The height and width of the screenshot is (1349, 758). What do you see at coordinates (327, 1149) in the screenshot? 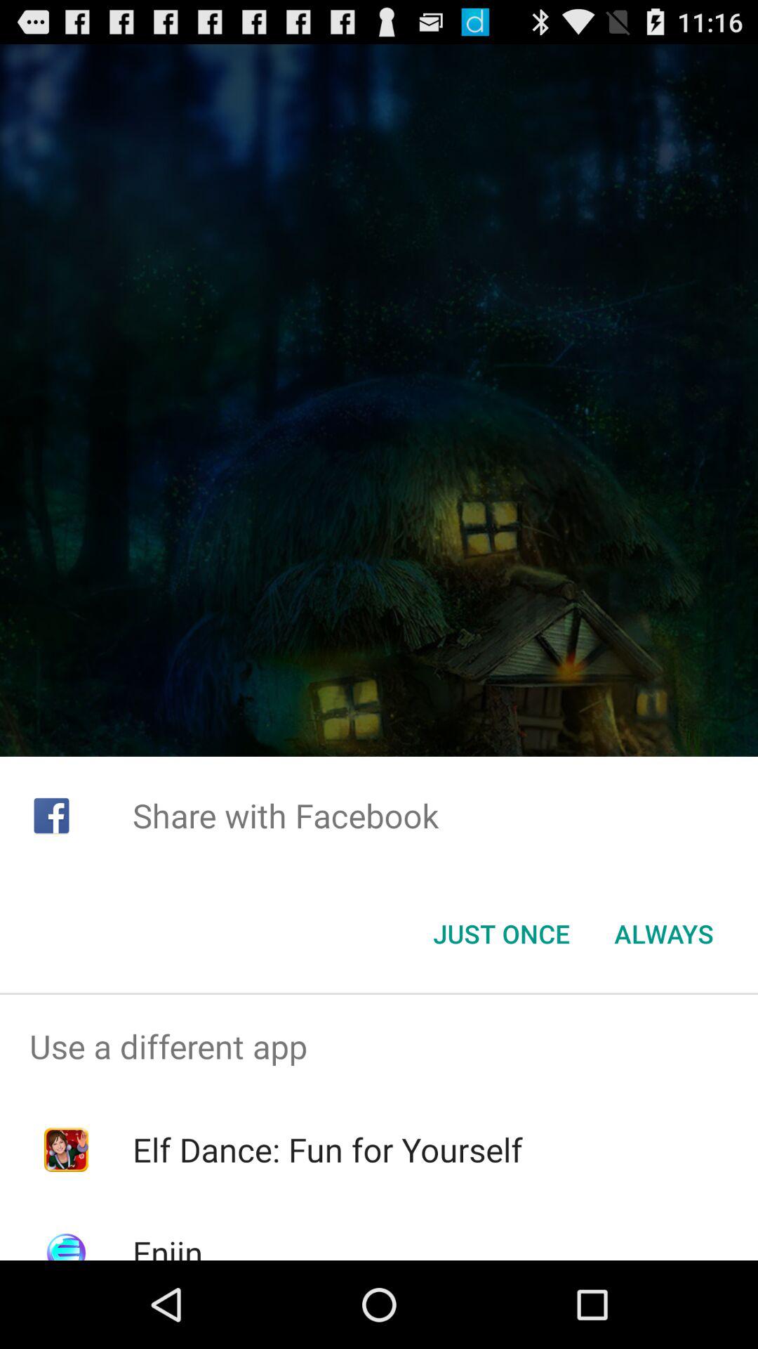
I see `open the item below the use a different` at bounding box center [327, 1149].